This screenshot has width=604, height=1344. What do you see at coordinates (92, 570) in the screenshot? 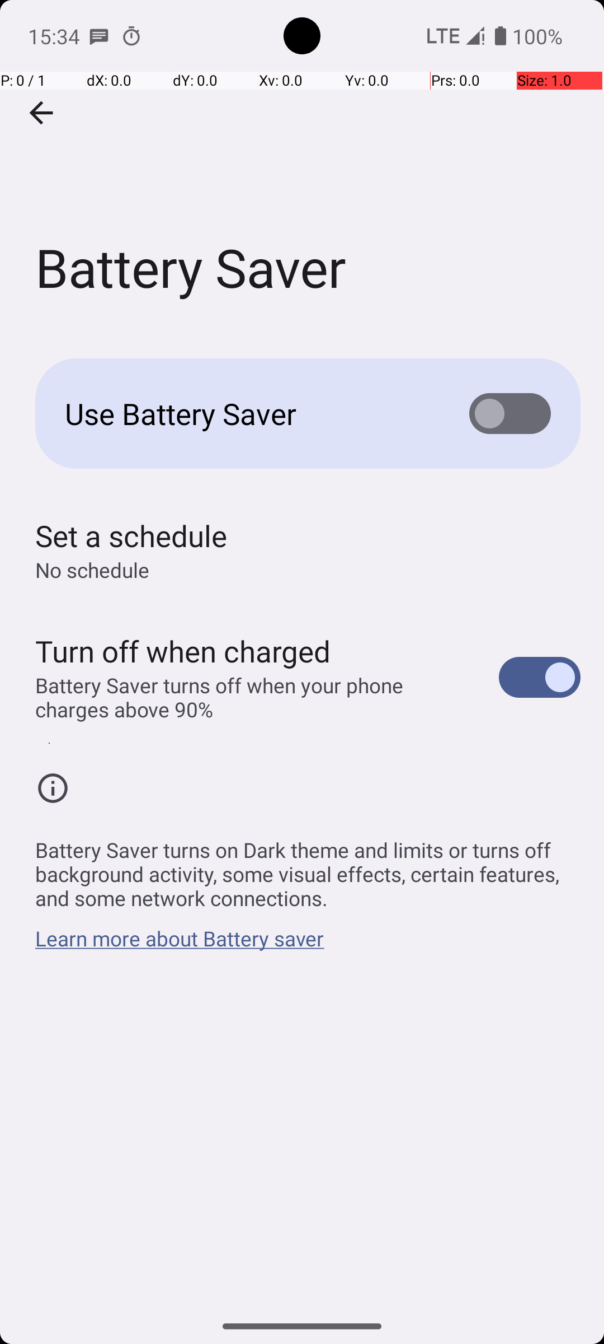
I see `No schedule` at bounding box center [92, 570].